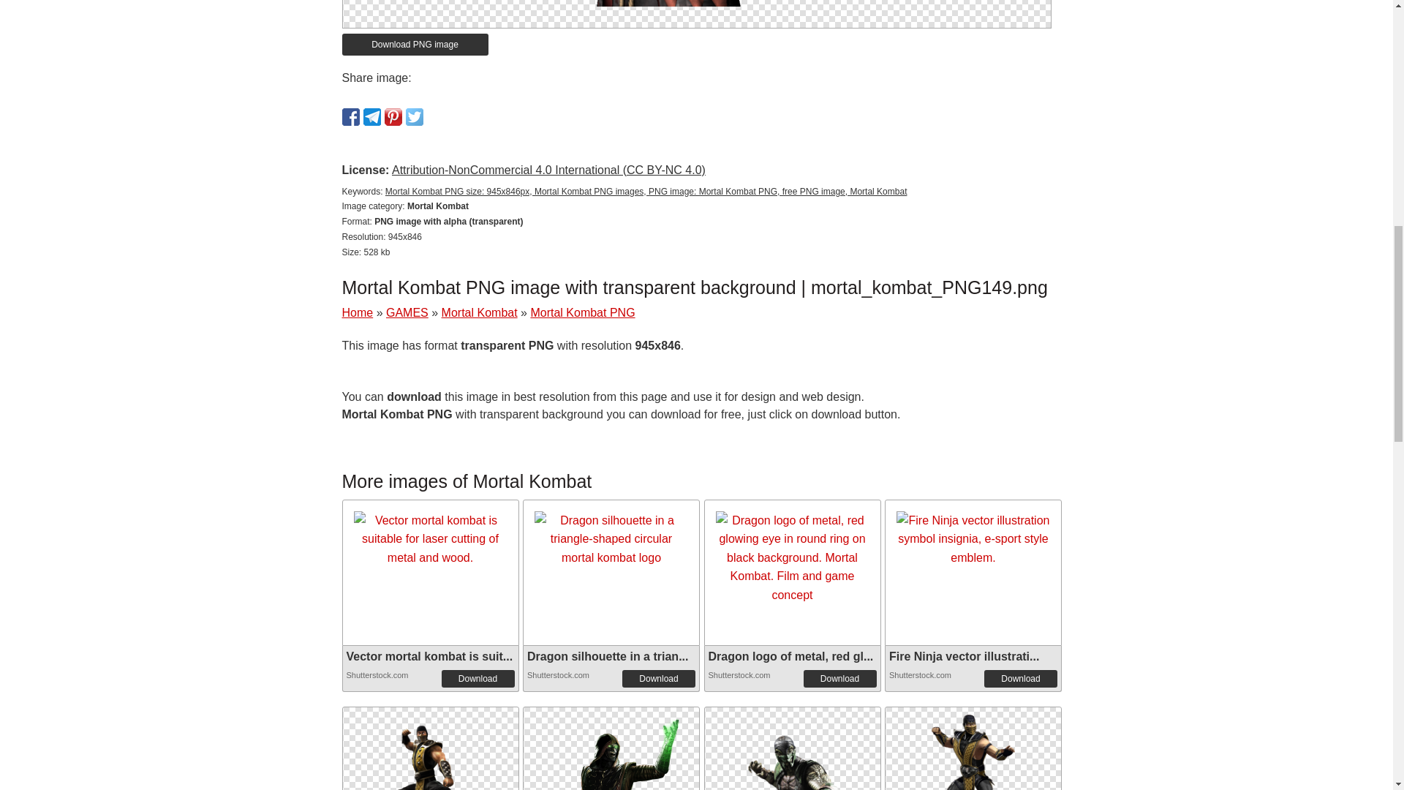 This screenshot has width=1404, height=790. I want to click on Mortal Kombat PNG, so click(793, 775).